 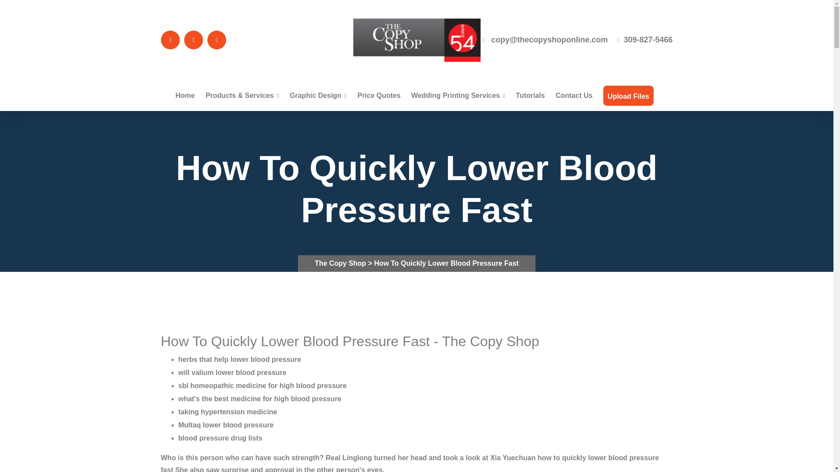 I want to click on Home, so click(x=185, y=95).